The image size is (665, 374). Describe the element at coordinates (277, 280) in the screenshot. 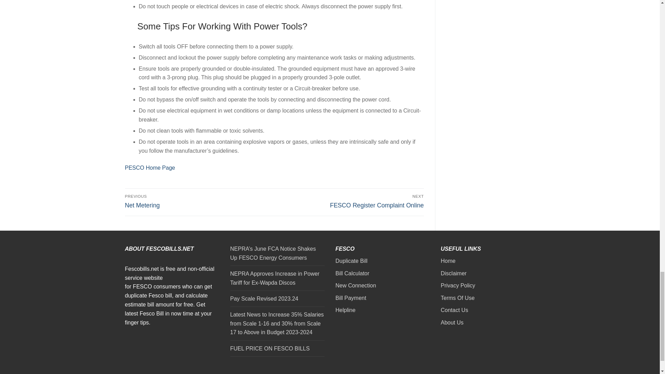

I see `NEPRA Approves Increase in Power Tariff for Ex-Wapda Discos` at that location.